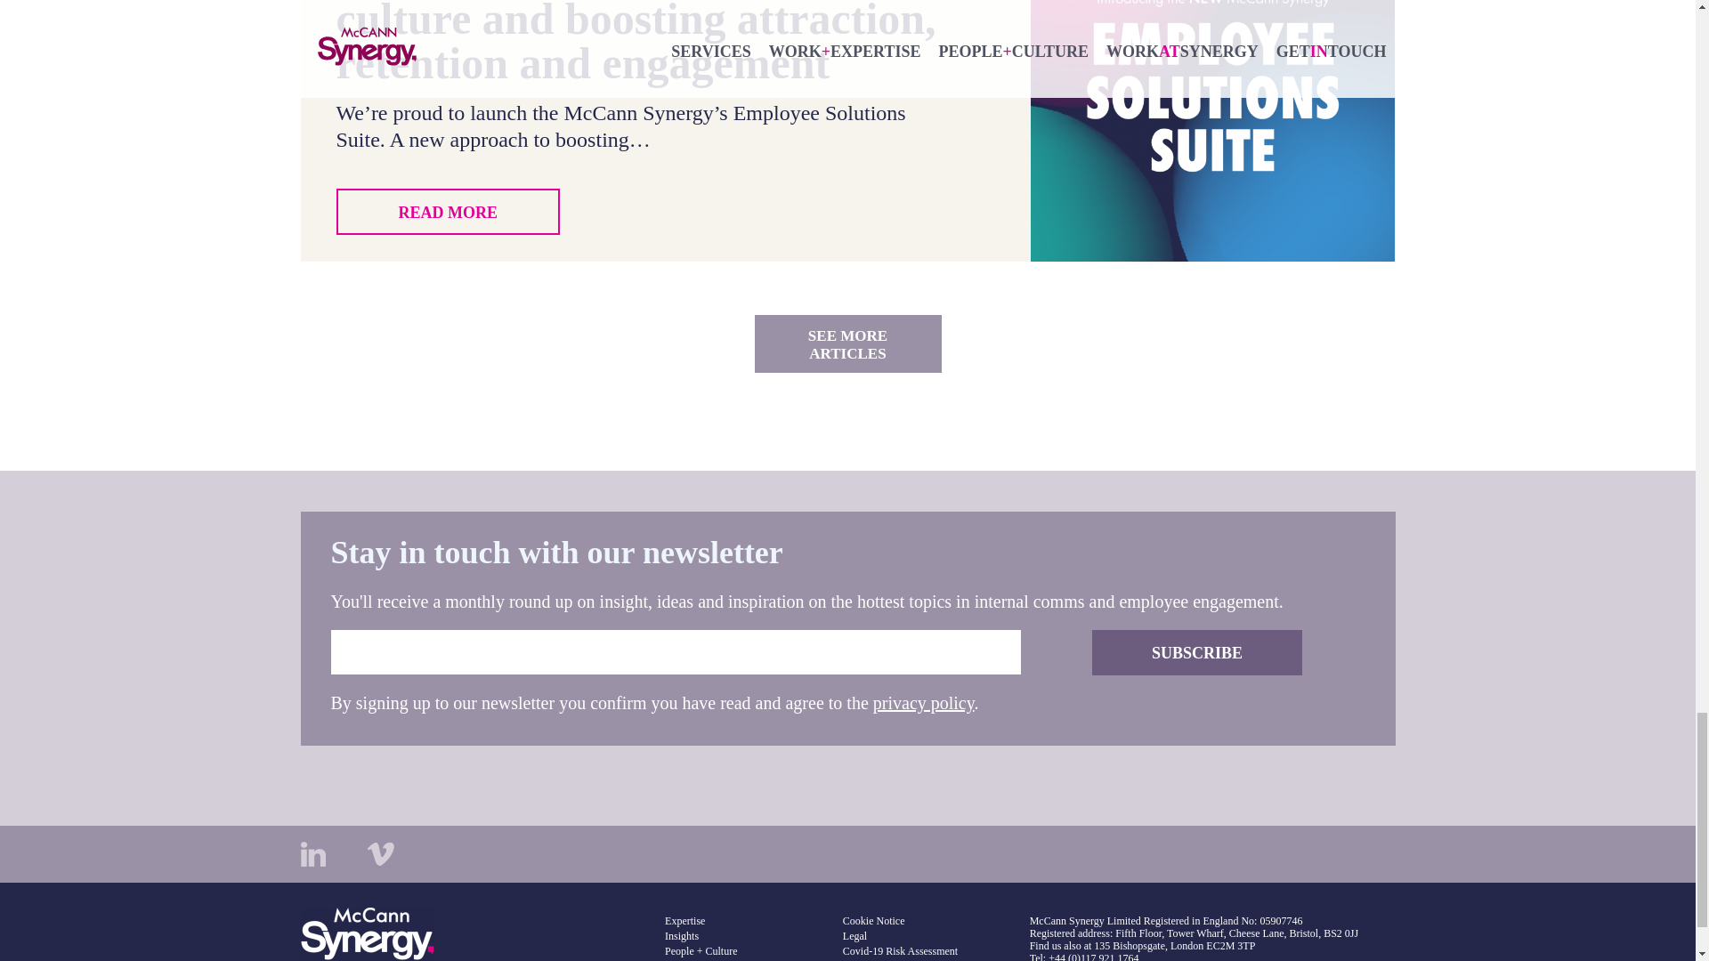 The width and height of the screenshot is (1709, 961). I want to click on Covid-19 Risk Assessment, so click(899, 950).